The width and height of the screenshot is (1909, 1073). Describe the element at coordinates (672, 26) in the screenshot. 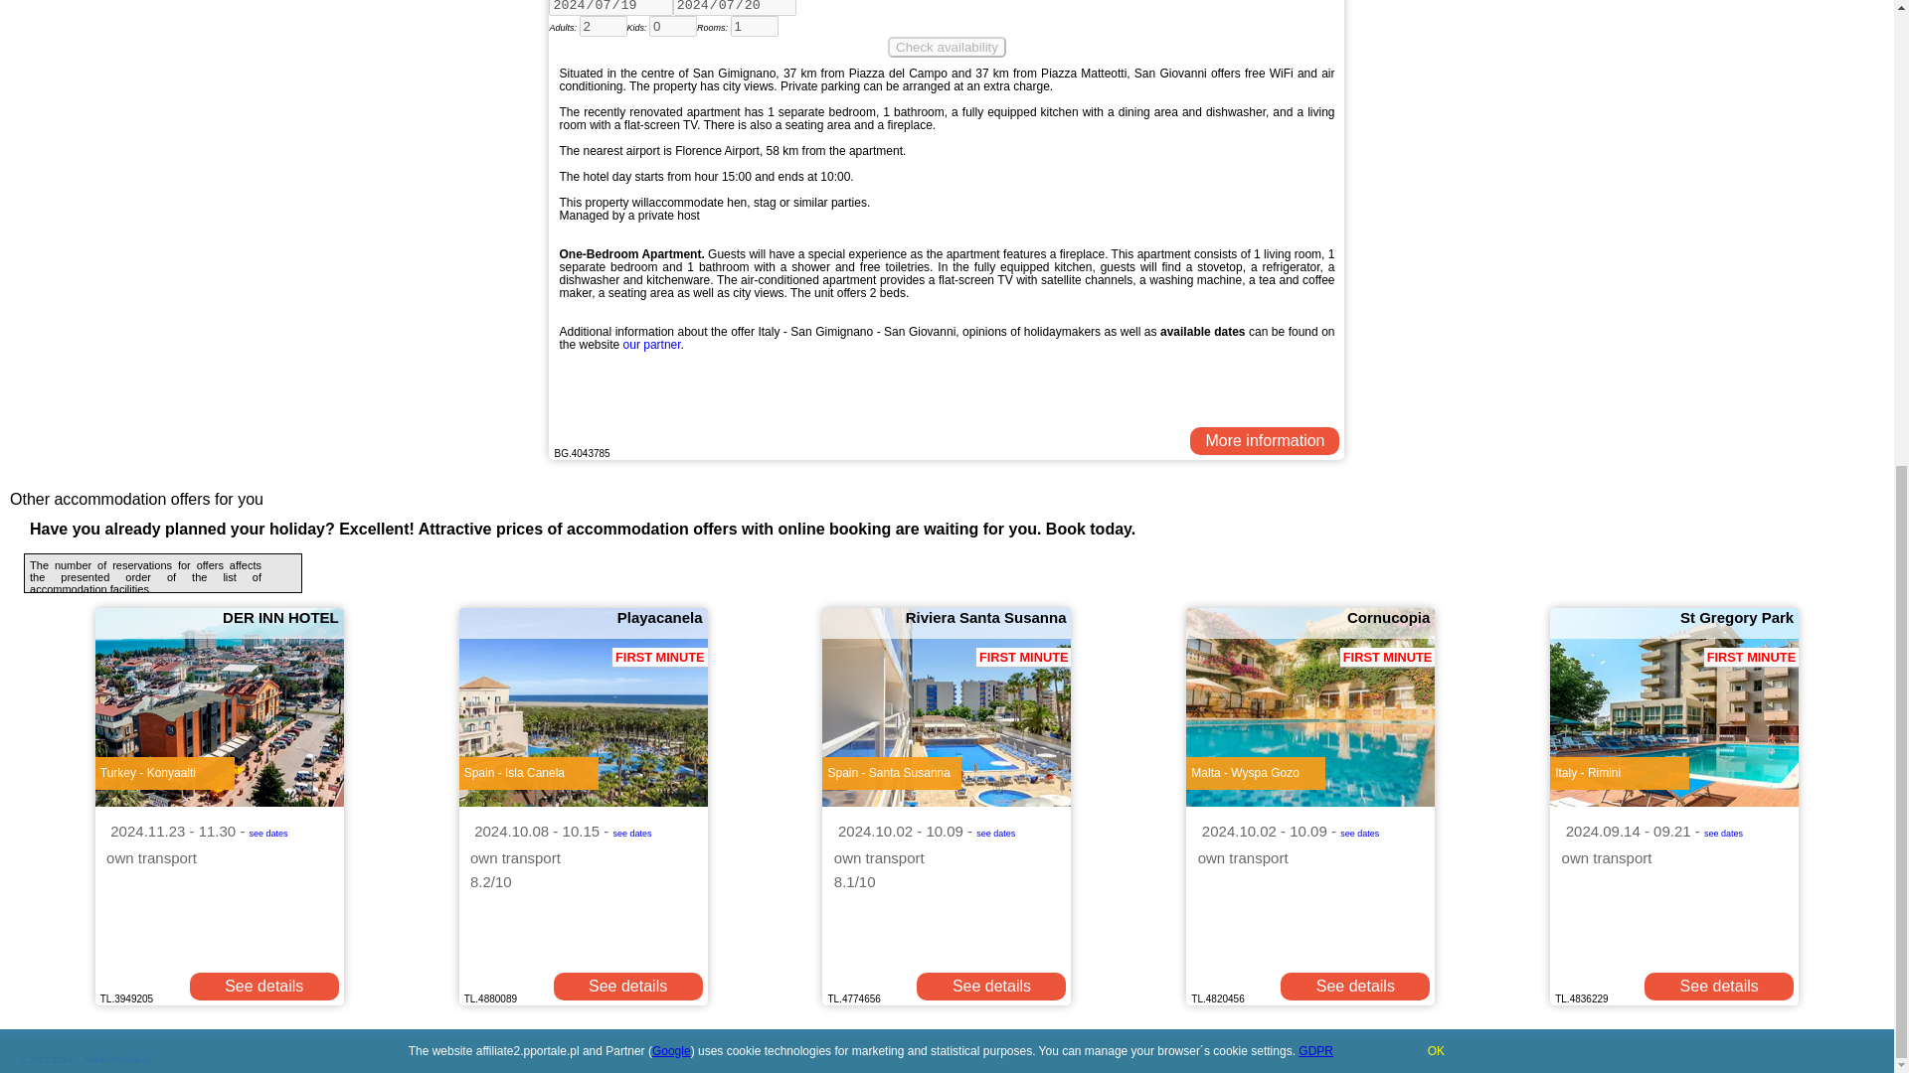

I see `0` at that location.